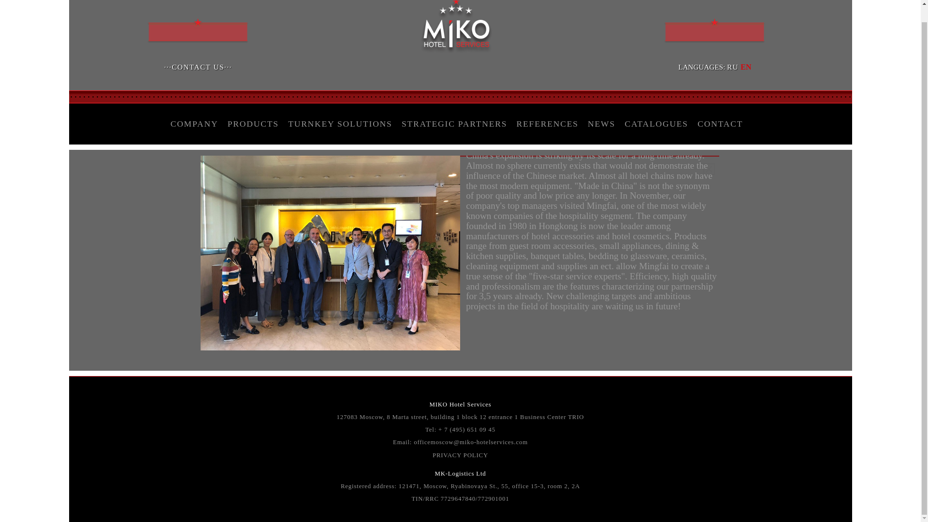 The width and height of the screenshot is (928, 522). Describe the element at coordinates (194, 124) in the screenshot. I see `COMPANY` at that location.